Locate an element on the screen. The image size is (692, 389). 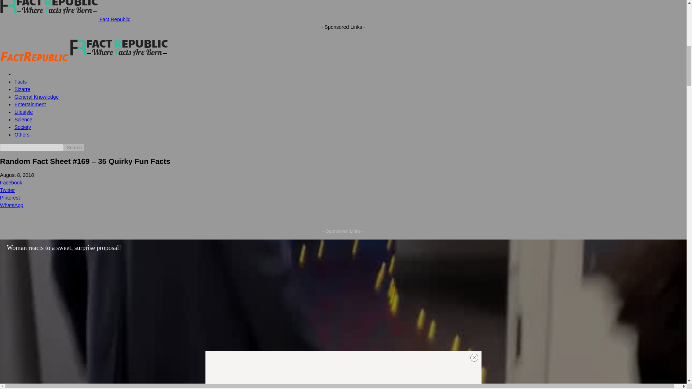
Where Facts Are Born is located at coordinates (49, 11).